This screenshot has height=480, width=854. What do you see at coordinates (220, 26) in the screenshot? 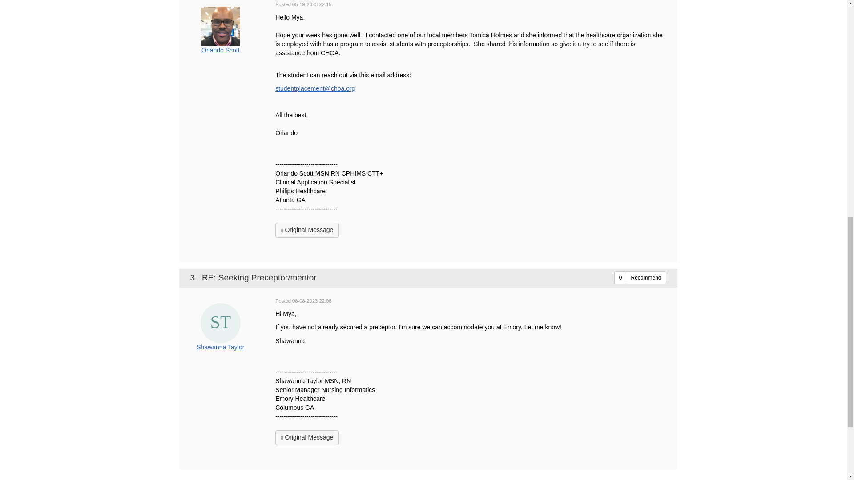
I see `Orlando Scott` at bounding box center [220, 26].